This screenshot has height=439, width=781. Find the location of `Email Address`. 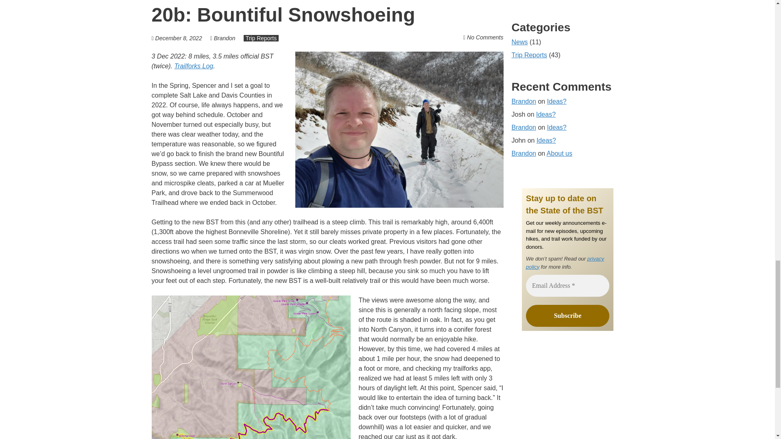

Email Address is located at coordinates (567, 286).